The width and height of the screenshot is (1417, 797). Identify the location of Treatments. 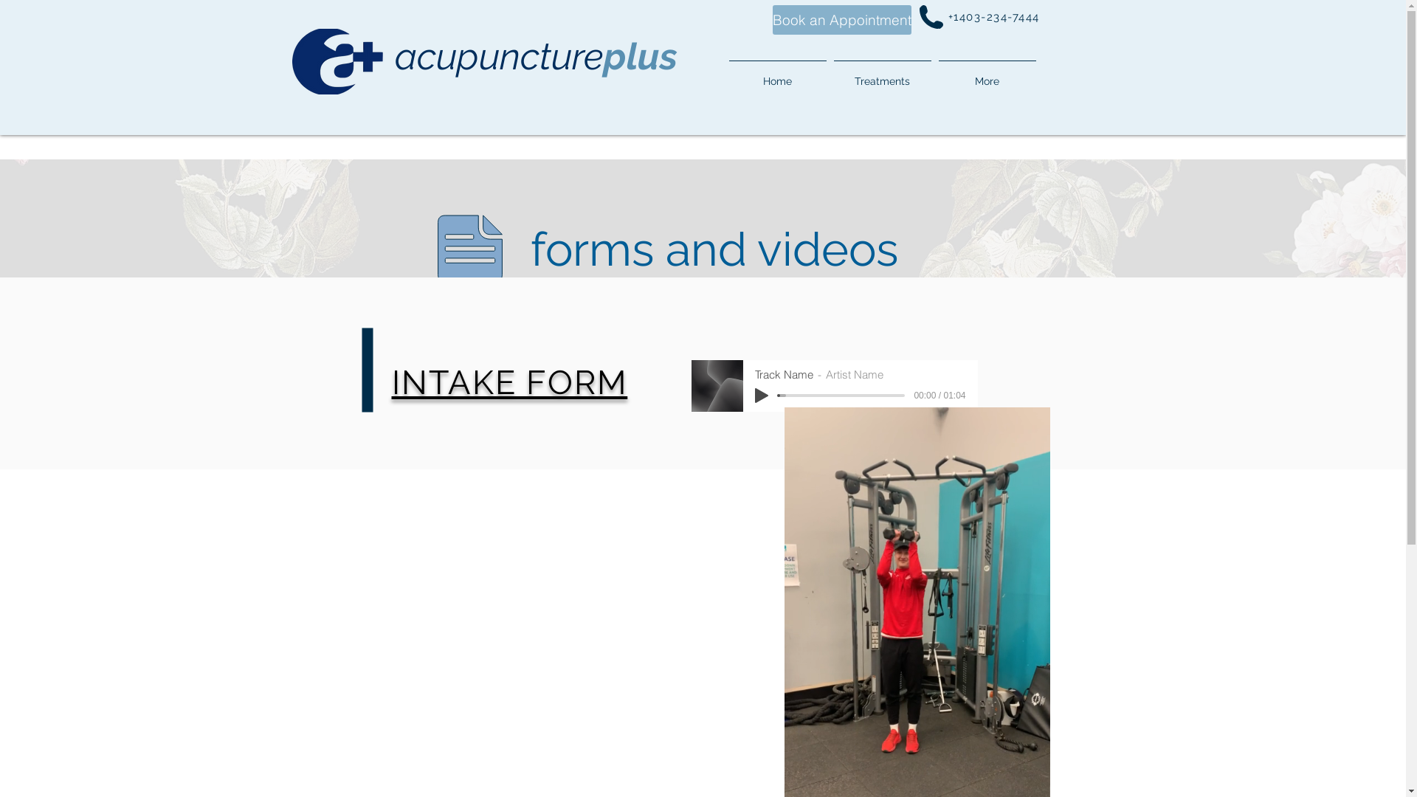
(882, 75).